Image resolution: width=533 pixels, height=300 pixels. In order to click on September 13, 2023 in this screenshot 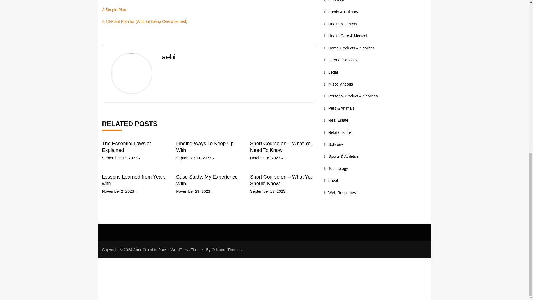, I will do `click(268, 191)`.